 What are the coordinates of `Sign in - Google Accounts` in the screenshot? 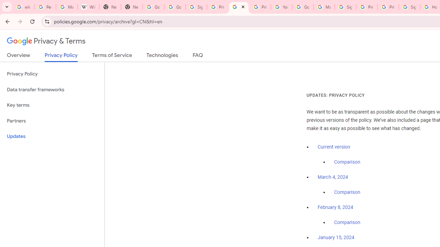 It's located at (409, 7).